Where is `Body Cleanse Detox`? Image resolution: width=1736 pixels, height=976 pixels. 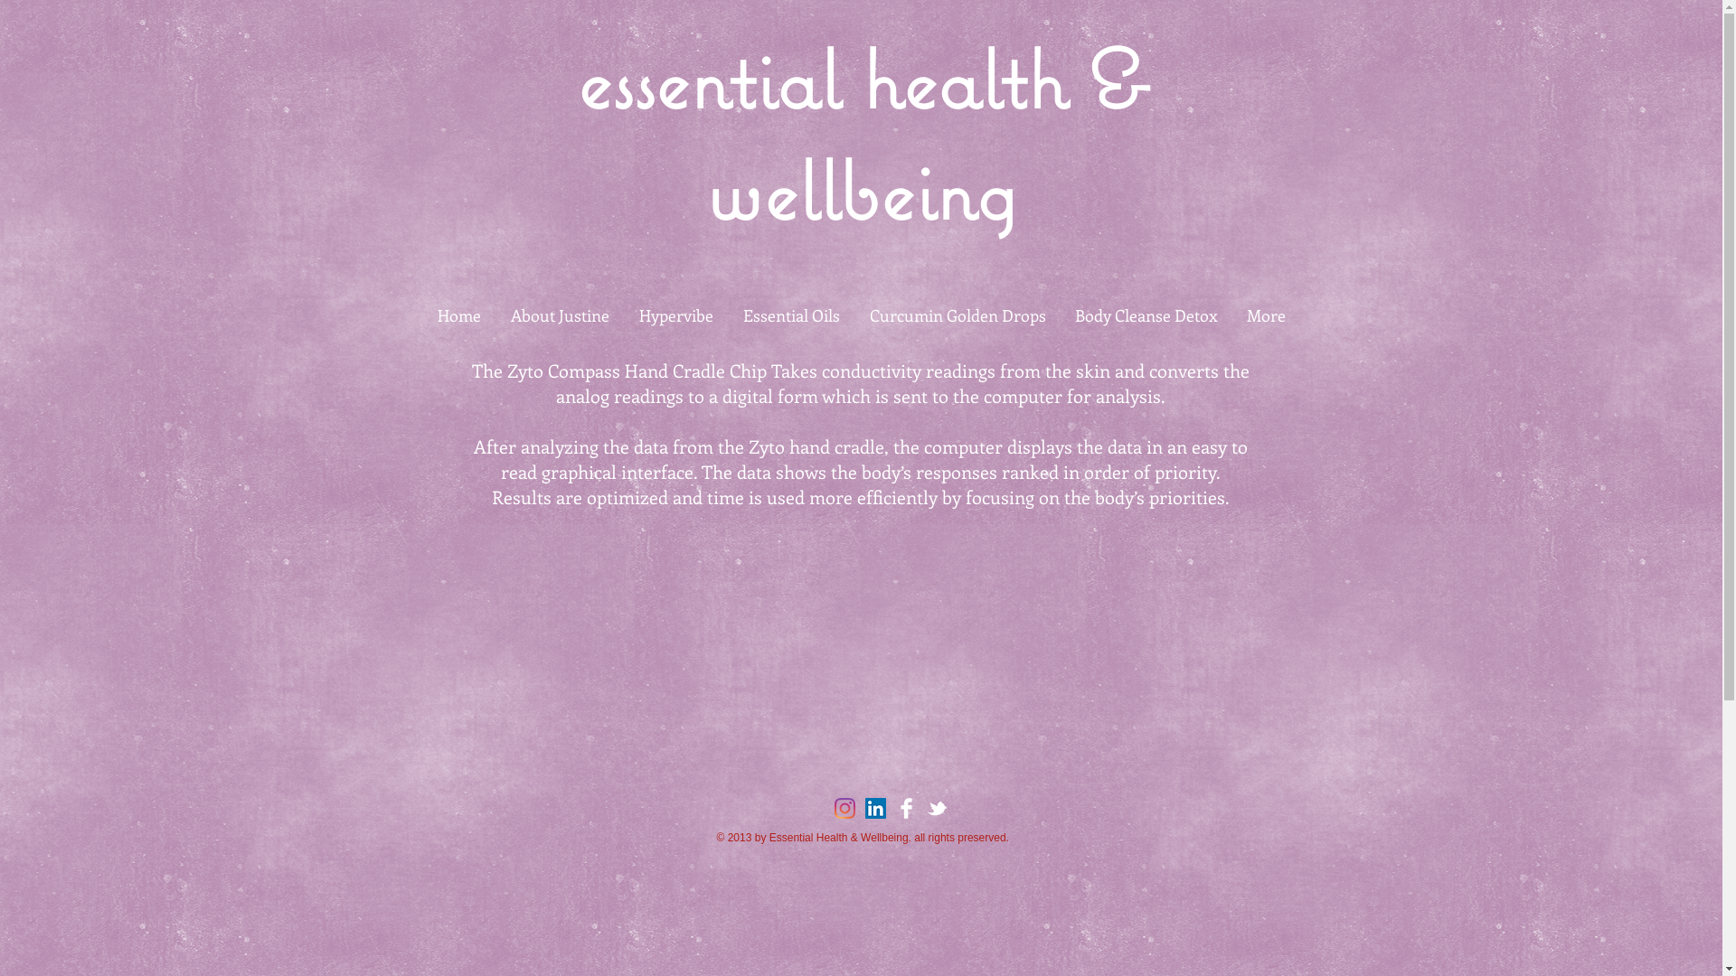 Body Cleanse Detox is located at coordinates (1146, 315).